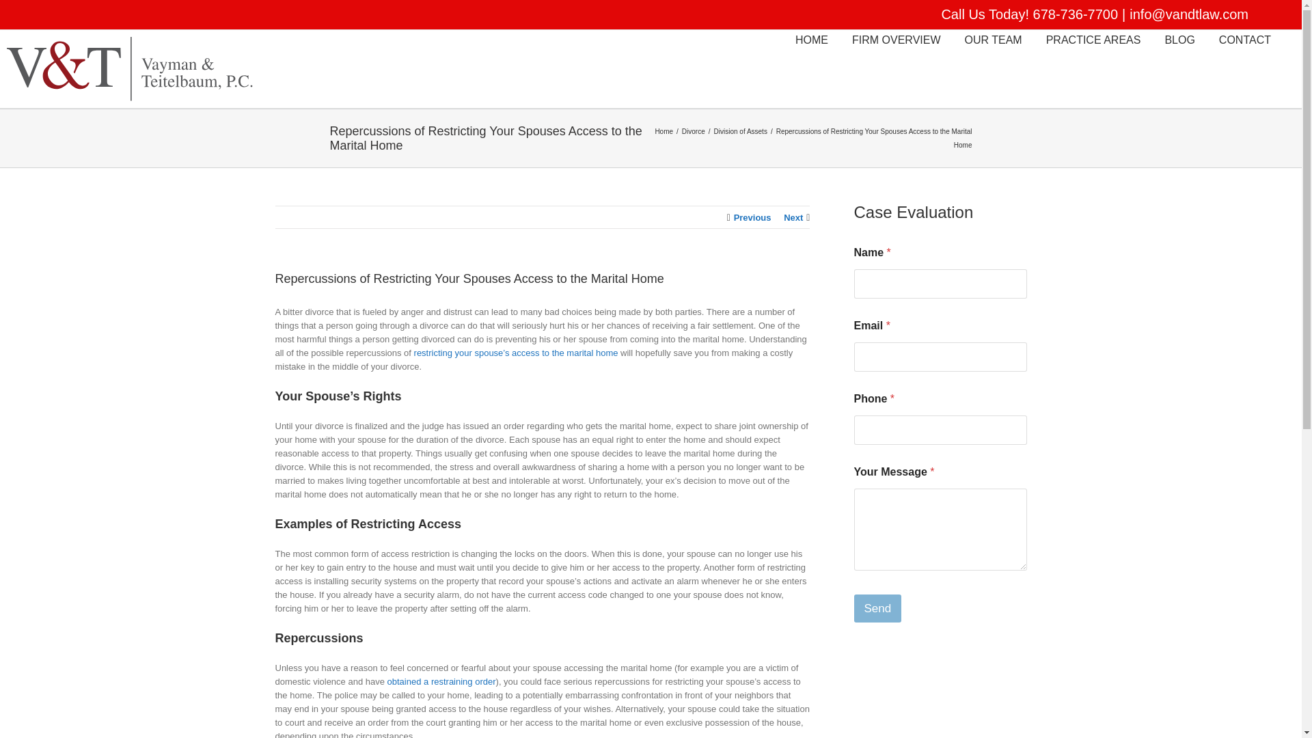  I want to click on Call Us Today! 678-736-7700, so click(1029, 14).